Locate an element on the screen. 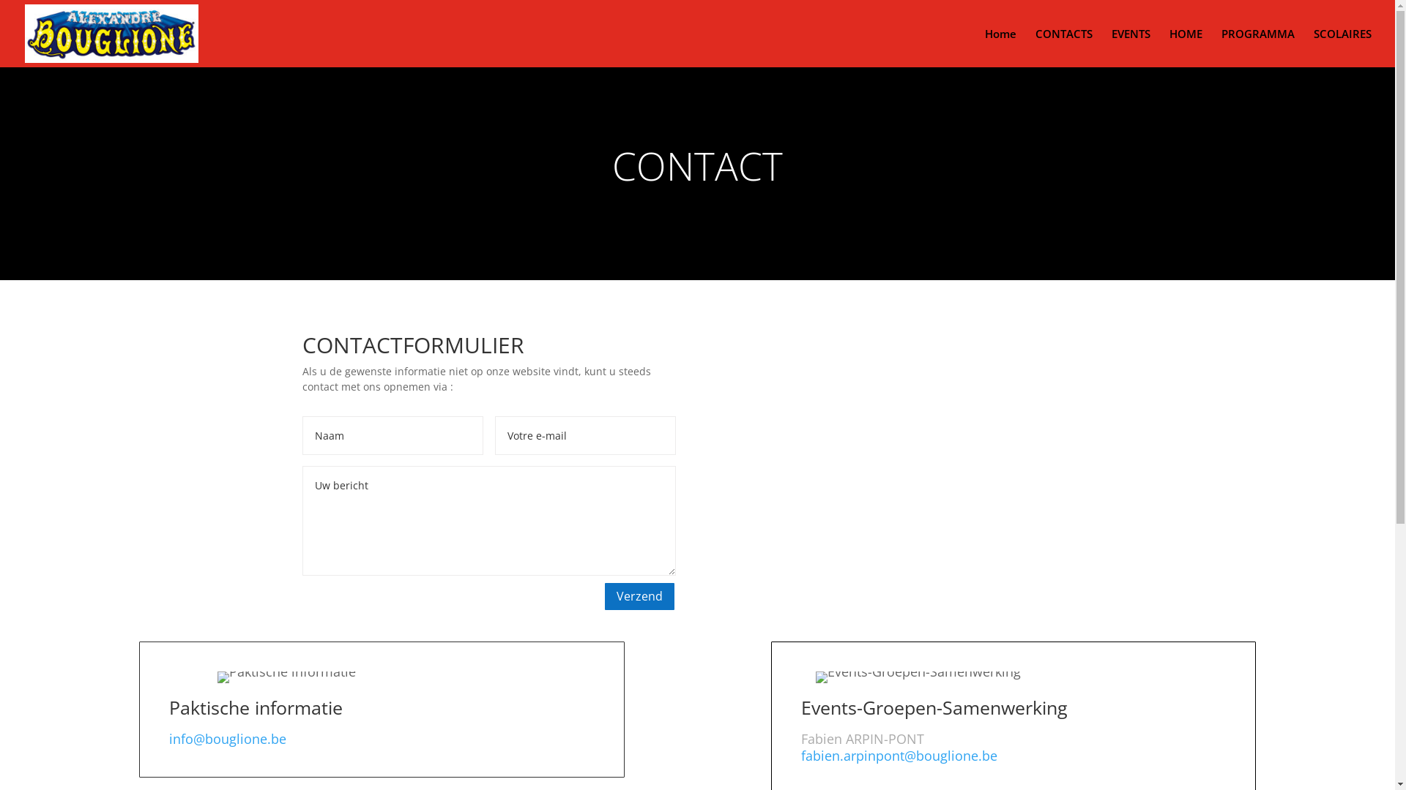 The image size is (1406, 790). Verzend is located at coordinates (640, 597).